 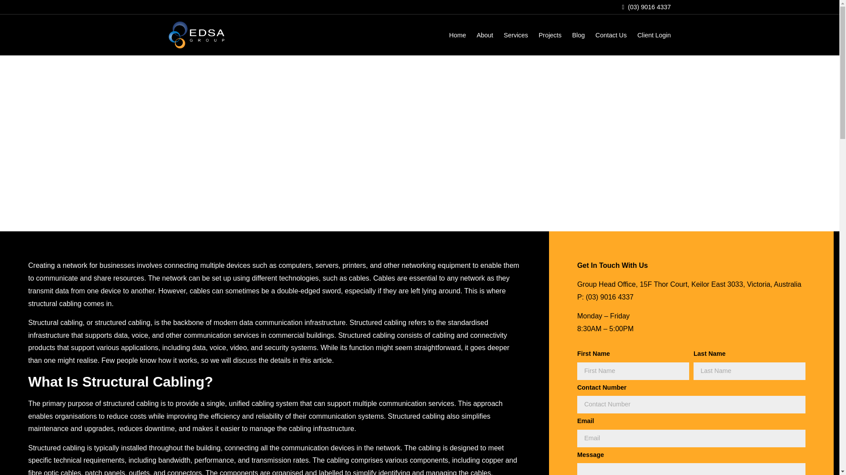 I want to click on Blog, so click(x=578, y=35).